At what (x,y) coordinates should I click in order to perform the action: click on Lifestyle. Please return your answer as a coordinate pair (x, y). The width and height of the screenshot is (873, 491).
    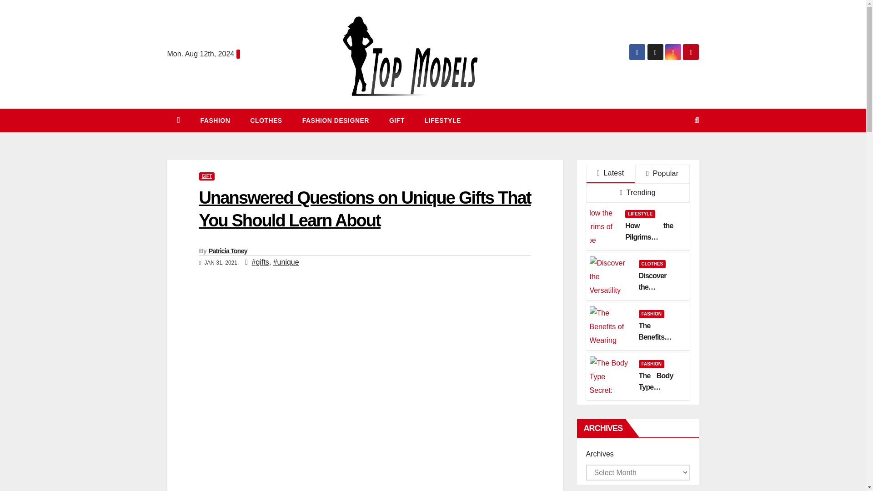
    Looking at the image, I should click on (443, 120).